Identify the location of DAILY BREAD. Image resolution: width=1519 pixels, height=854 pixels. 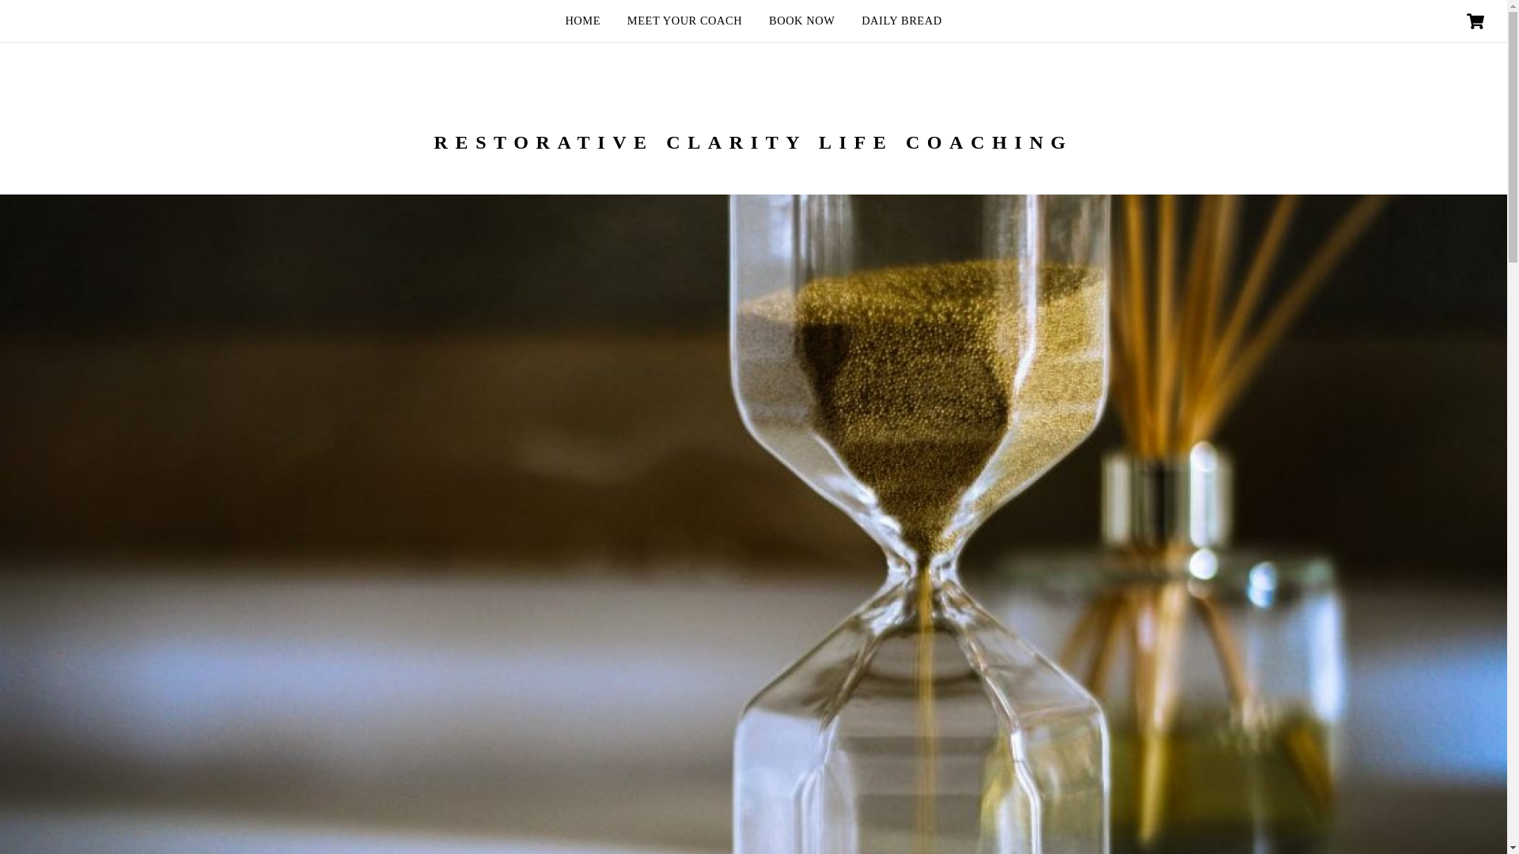
(901, 21).